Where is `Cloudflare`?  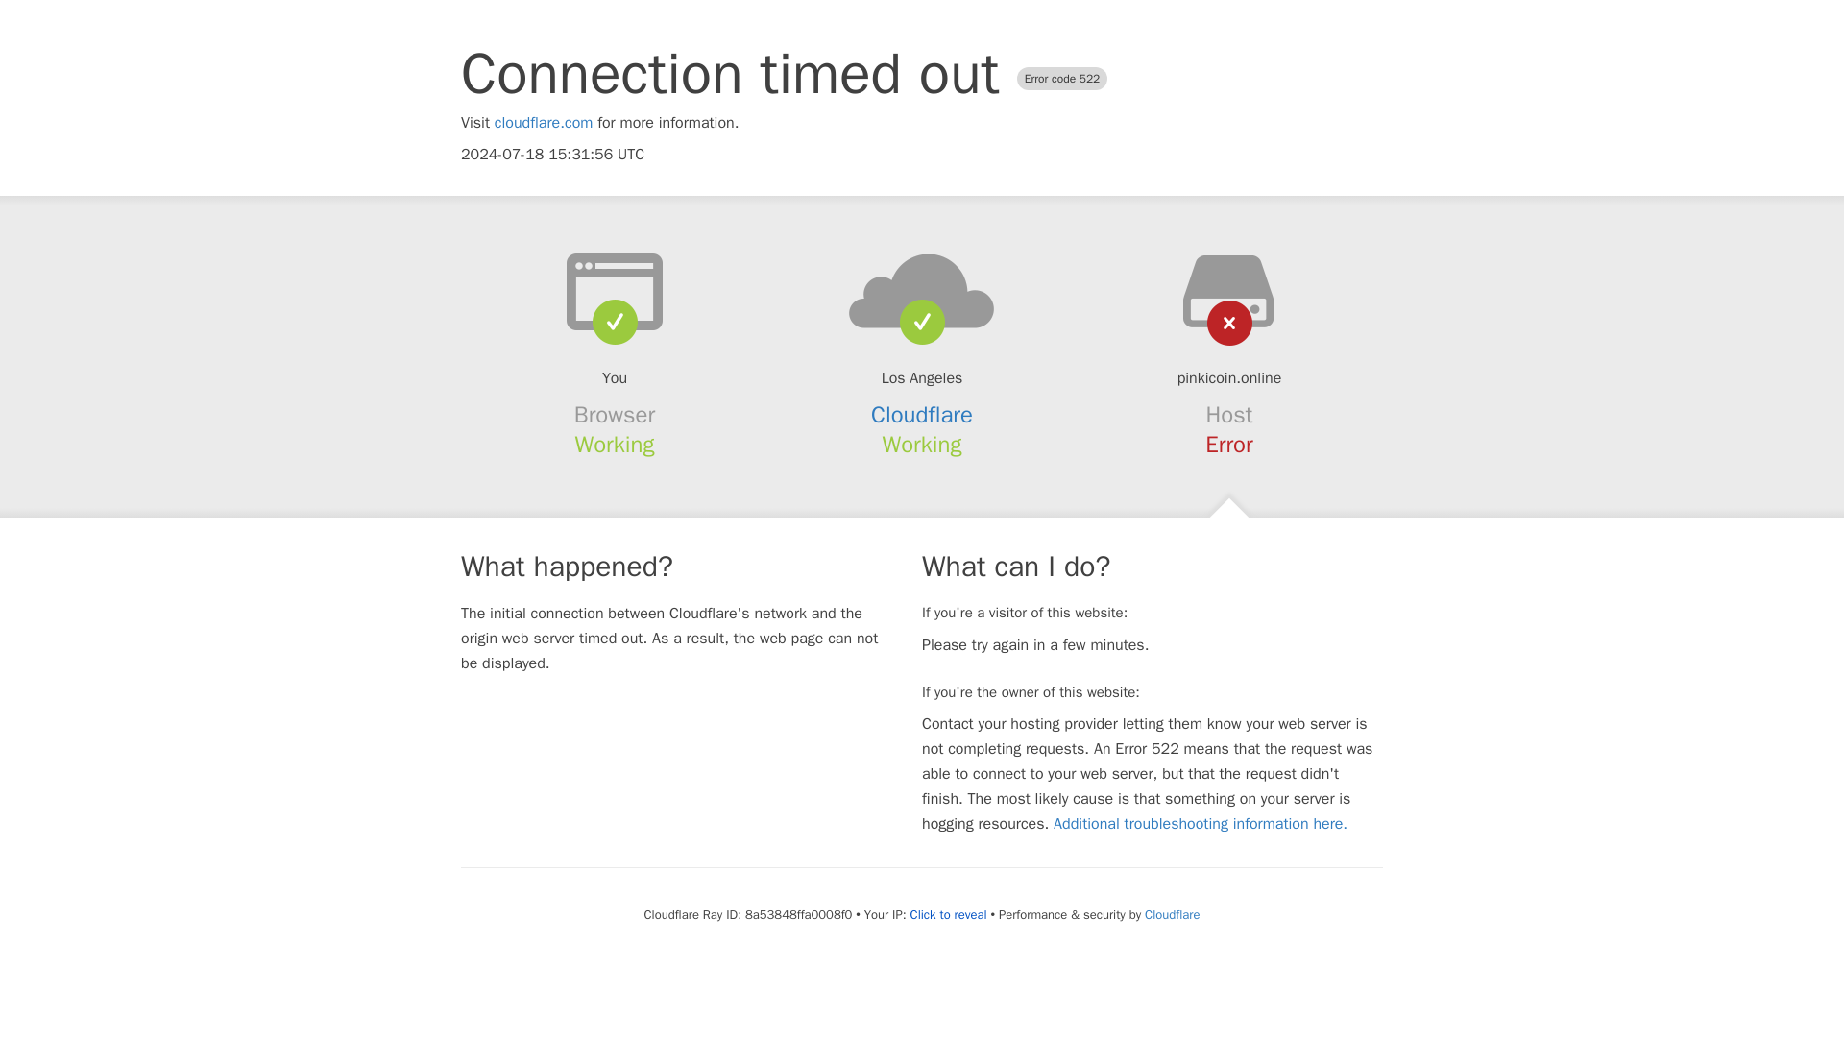 Cloudflare is located at coordinates (922, 415).